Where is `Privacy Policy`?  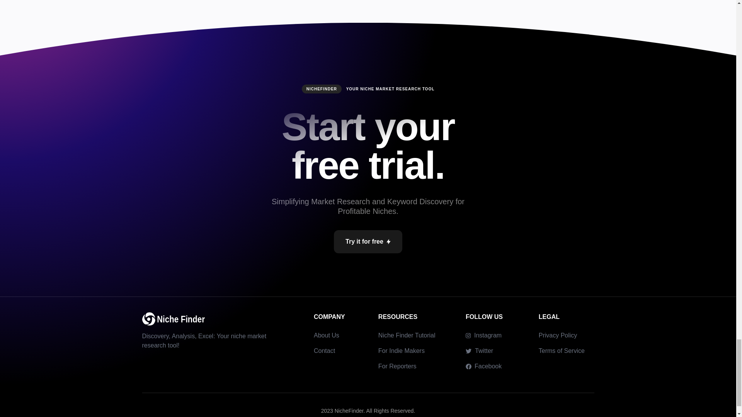 Privacy Policy is located at coordinates (558, 335).